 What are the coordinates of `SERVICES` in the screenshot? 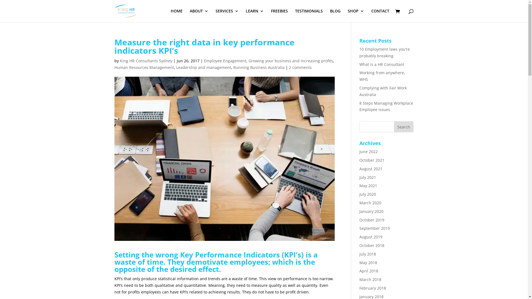 It's located at (227, 16).